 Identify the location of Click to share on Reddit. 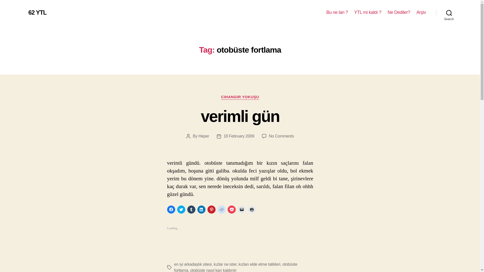
(221, 210).